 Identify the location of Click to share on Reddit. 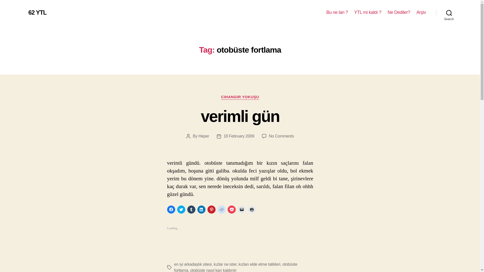
(221, 210).